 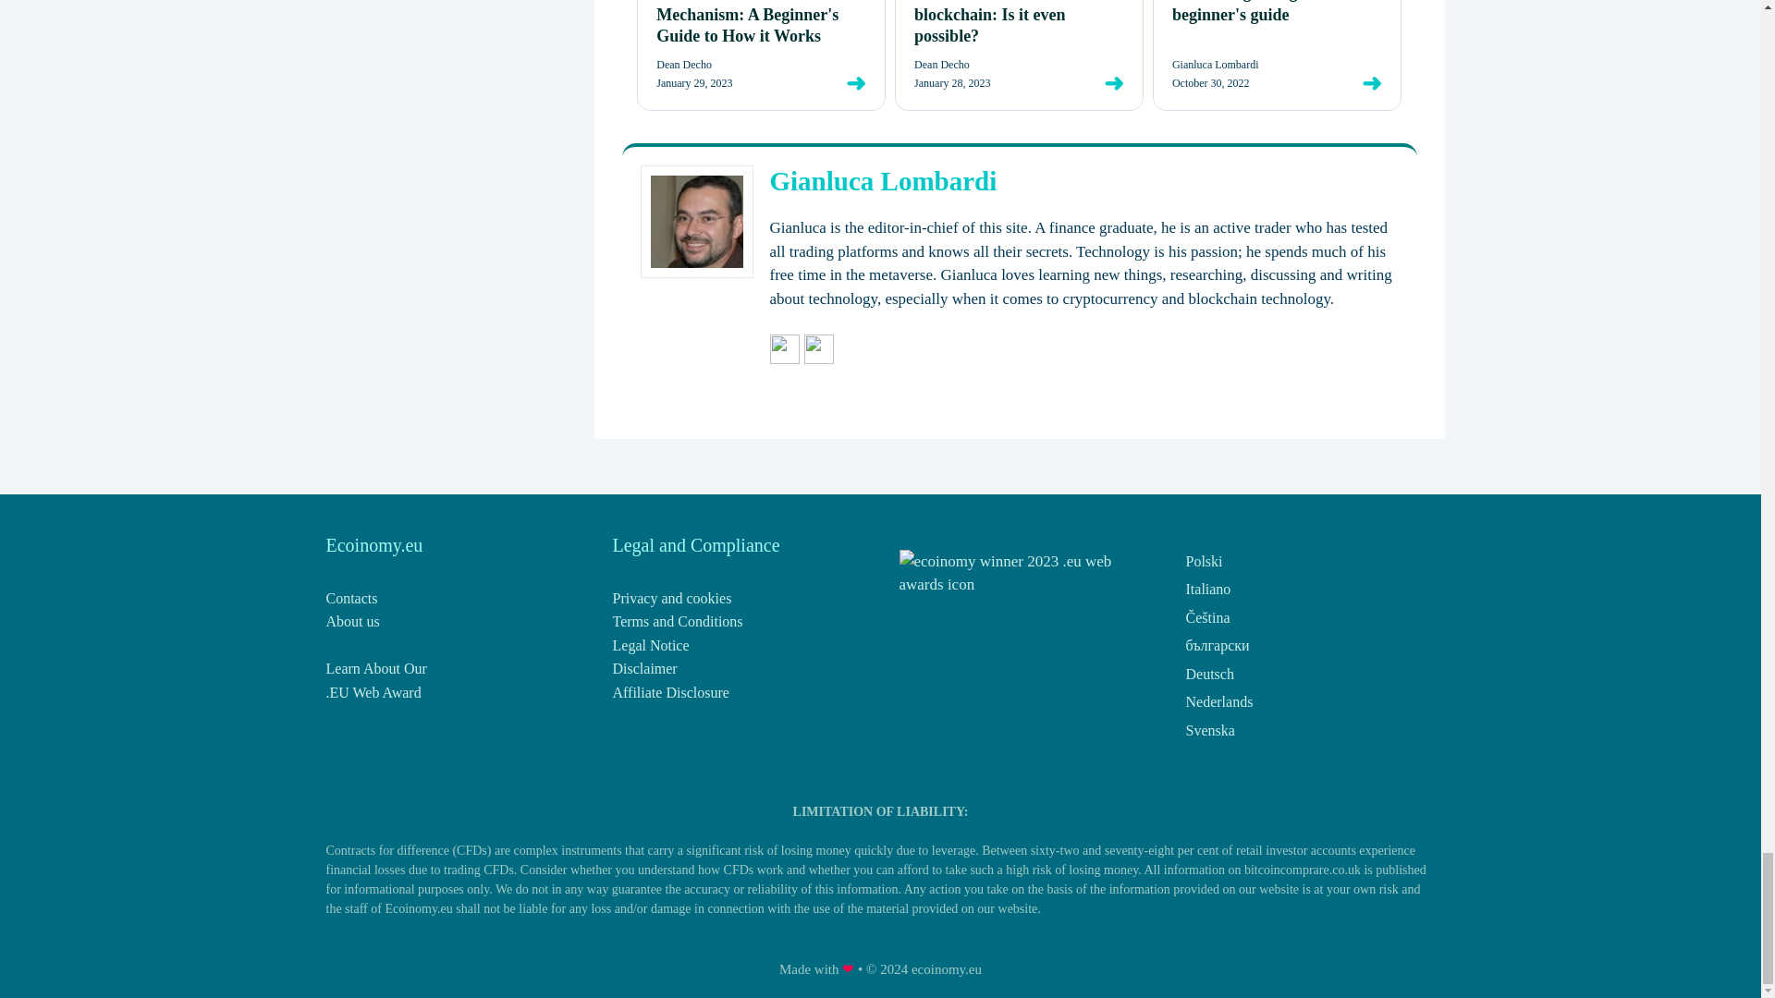 What do you see at coordinates (882, 181) in the screenshot?
I see `Gianluca Lombardi` at bounding box center [882, 181].